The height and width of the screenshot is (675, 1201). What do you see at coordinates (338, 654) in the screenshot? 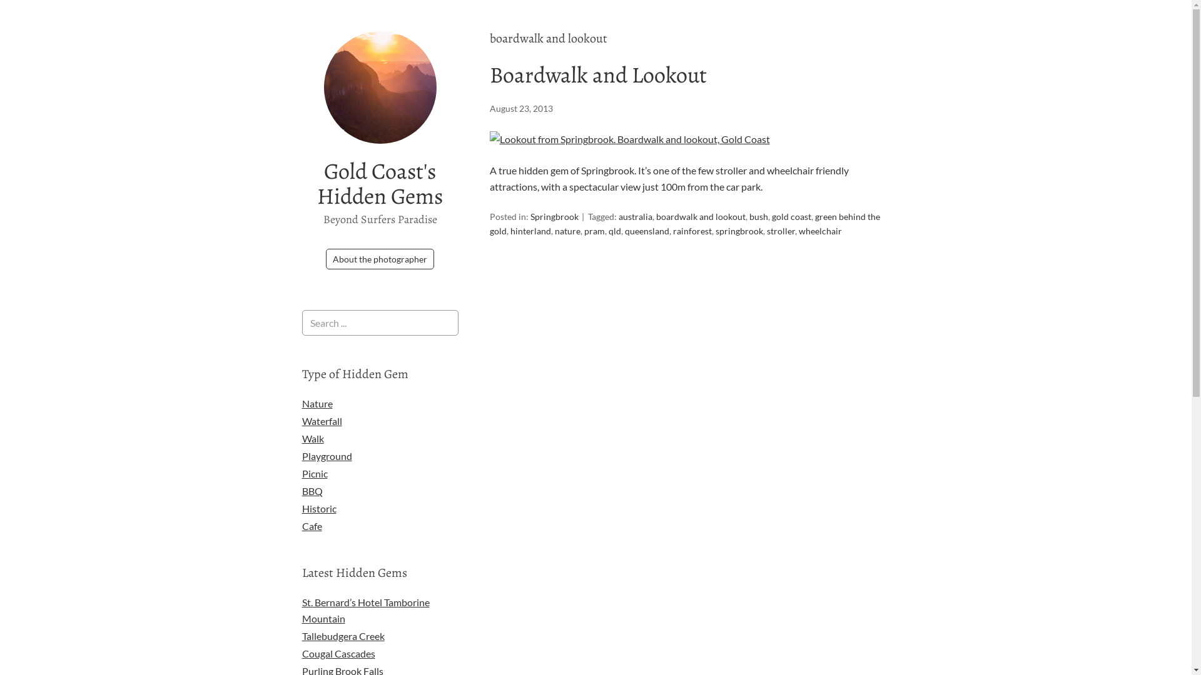
I see `Cougal Cascades` at bounding box center [338, 654].